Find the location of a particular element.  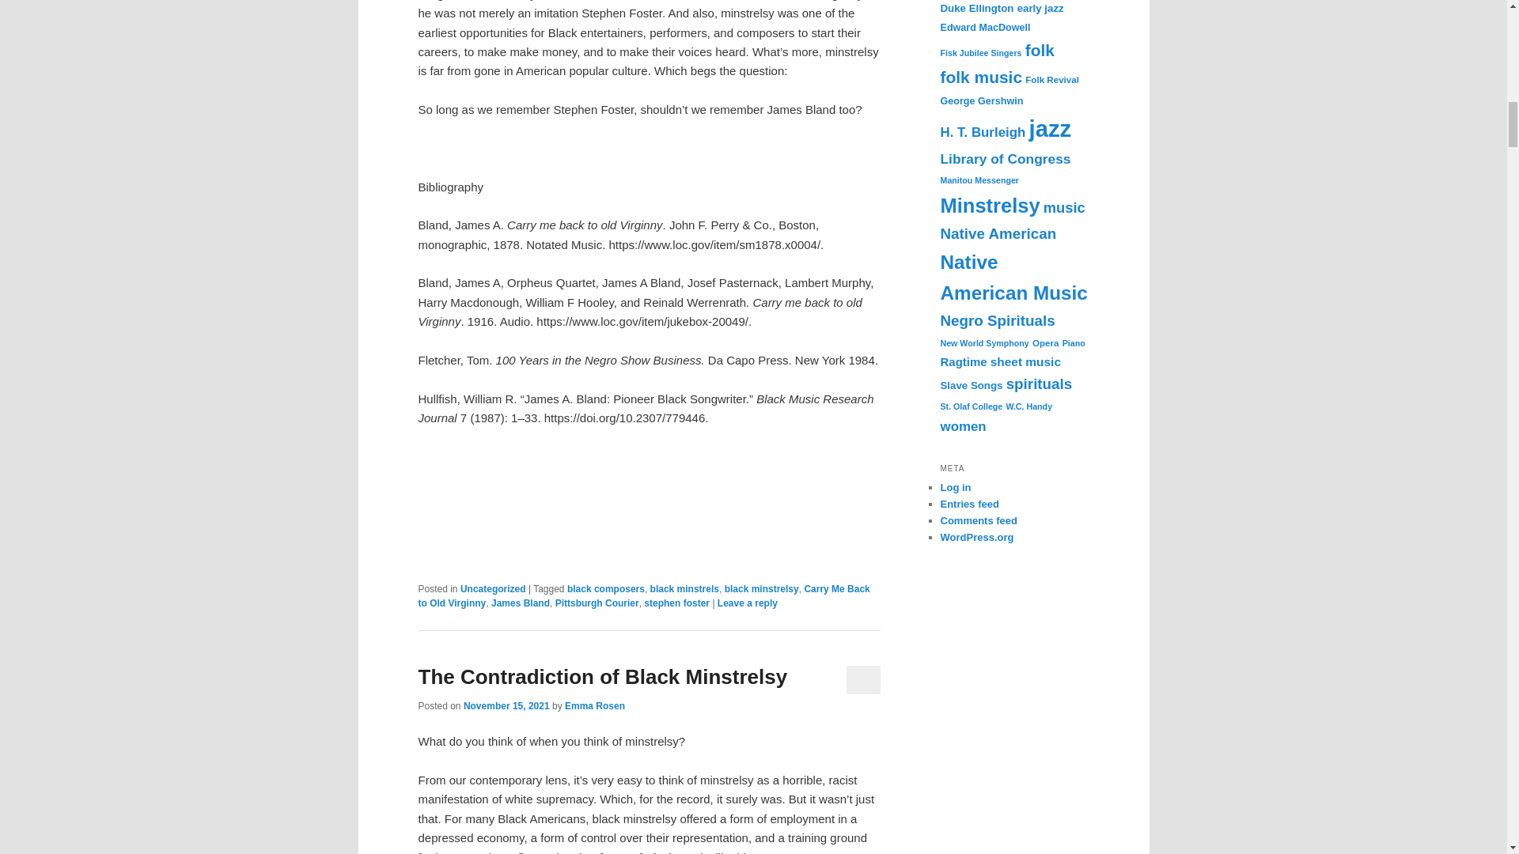

Carry Me Back to Old Virginny is located at coordinates (643, 596).